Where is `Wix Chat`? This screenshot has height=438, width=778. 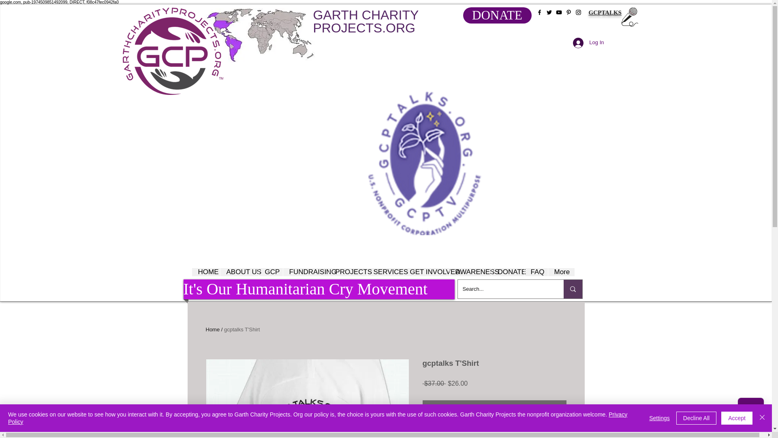
Wix Chat is located at coordinates (752, 412).